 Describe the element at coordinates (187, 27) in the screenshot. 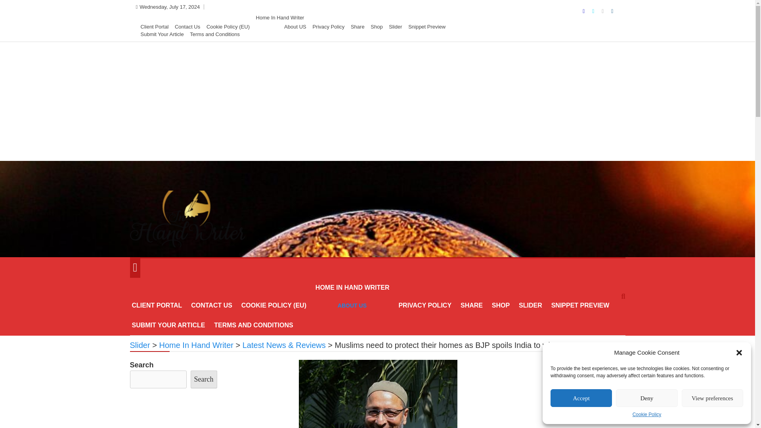

I see `Contact Us` at that location.